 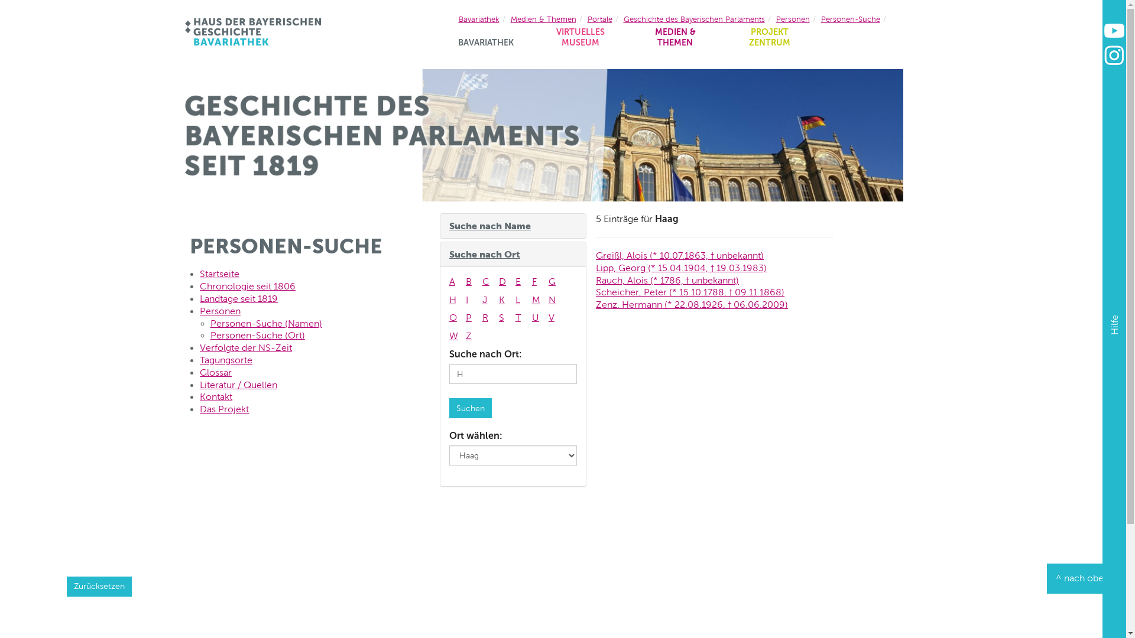 What do you see at coordinates (556, 318) in the screenshot?
I see `V` at bounding box center [556, 318].